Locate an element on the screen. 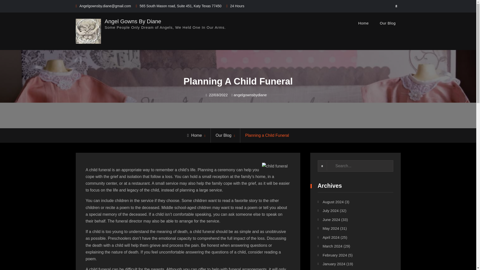 The image size is (480, 270). Home is located at coordinates (194, 135).